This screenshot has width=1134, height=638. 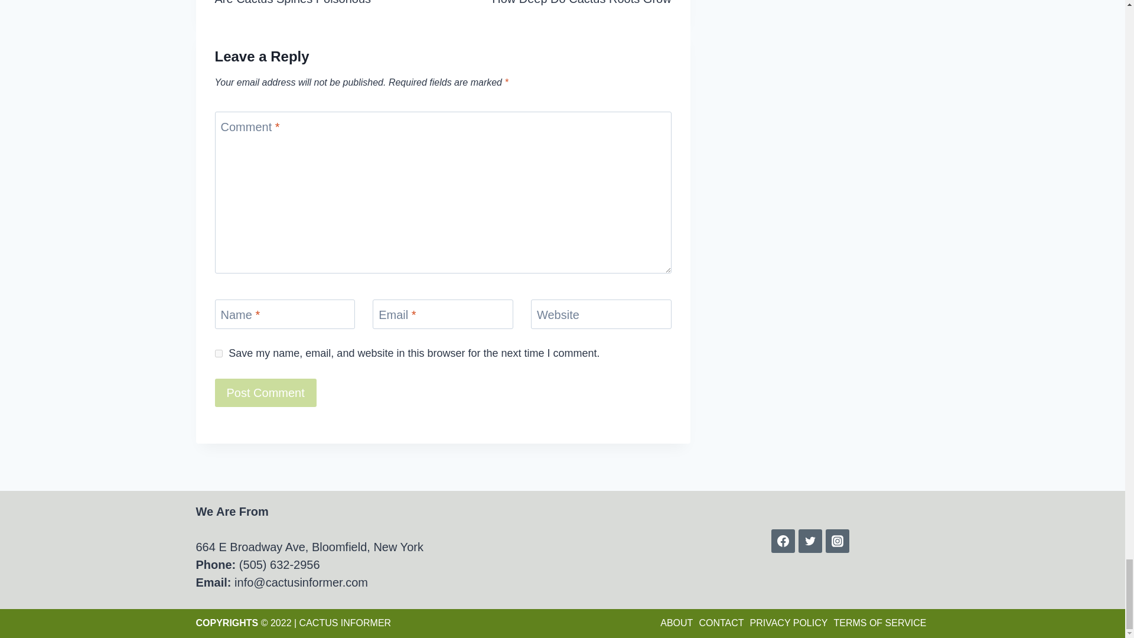 I want to click on Post Comment, so click(x=266, y=393).